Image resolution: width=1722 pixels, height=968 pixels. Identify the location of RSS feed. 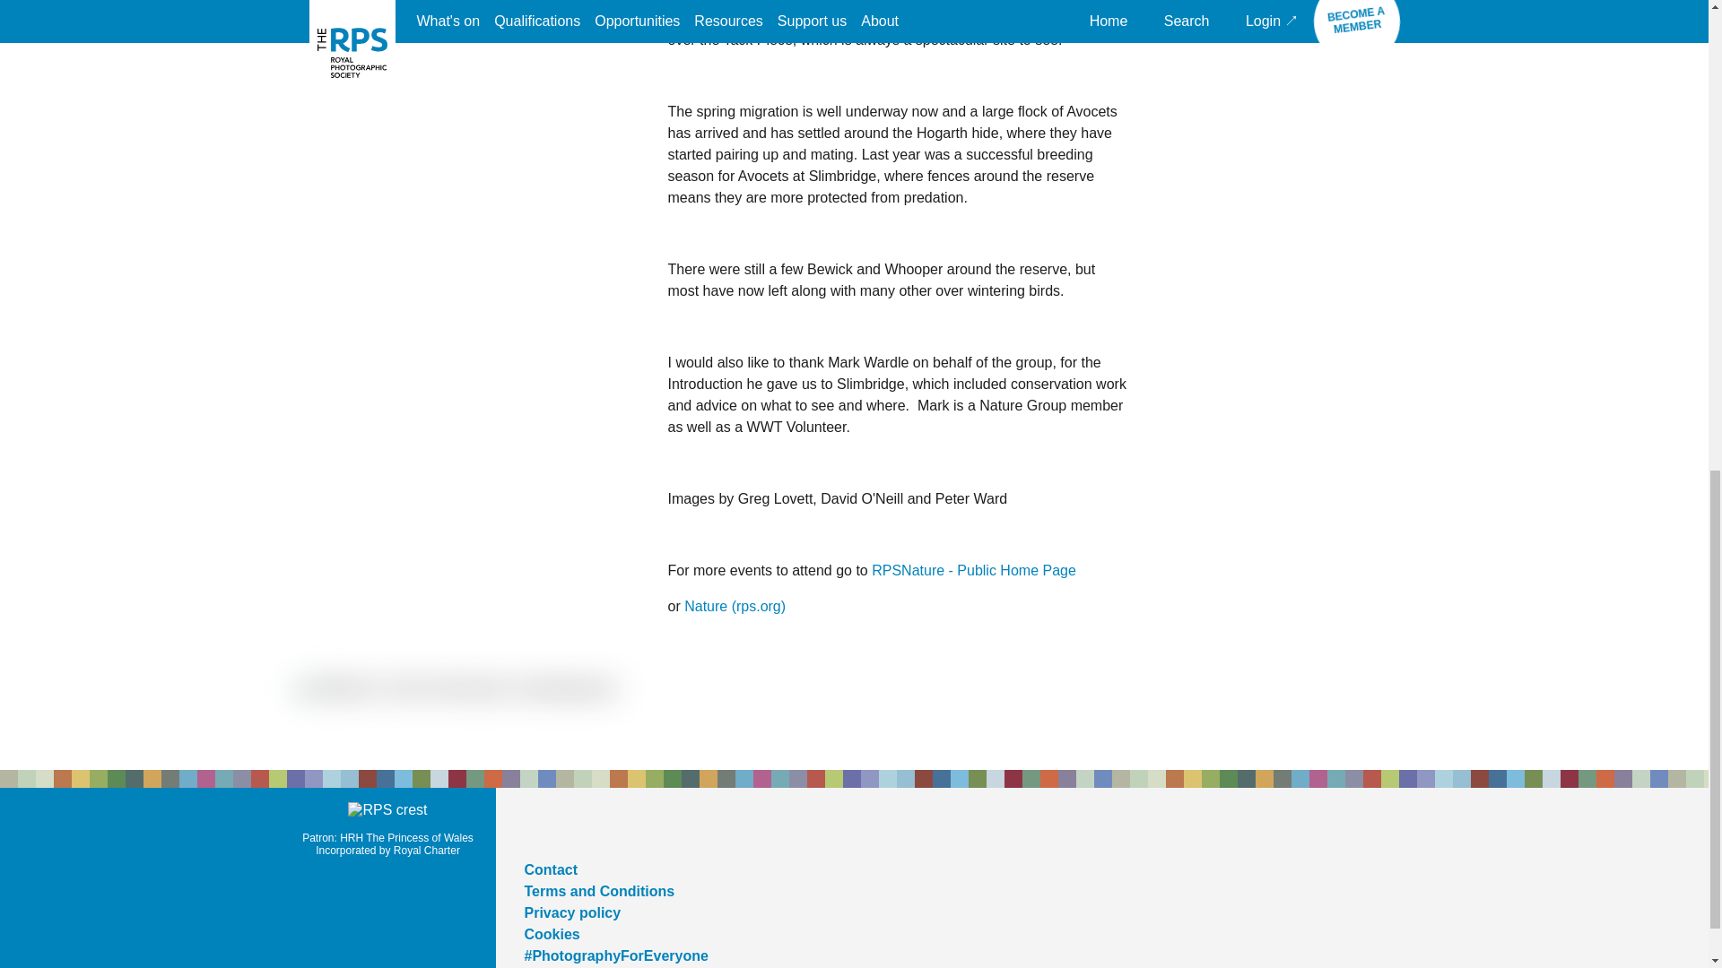
(665, 828).